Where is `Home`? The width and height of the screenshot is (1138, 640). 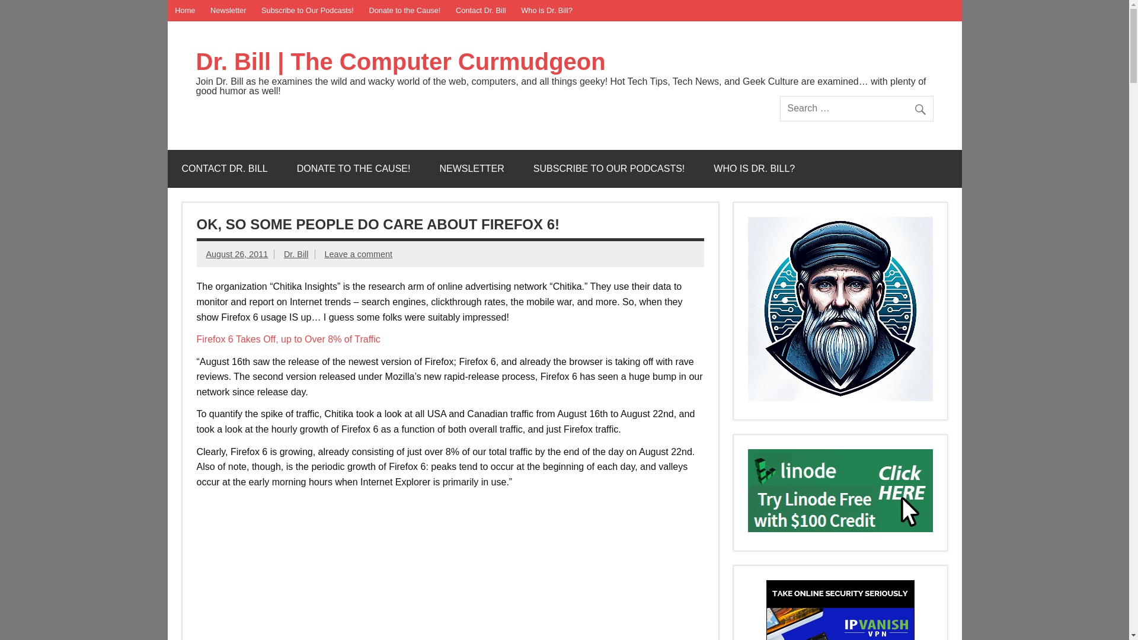 Home is located at coordinates (185, 11).